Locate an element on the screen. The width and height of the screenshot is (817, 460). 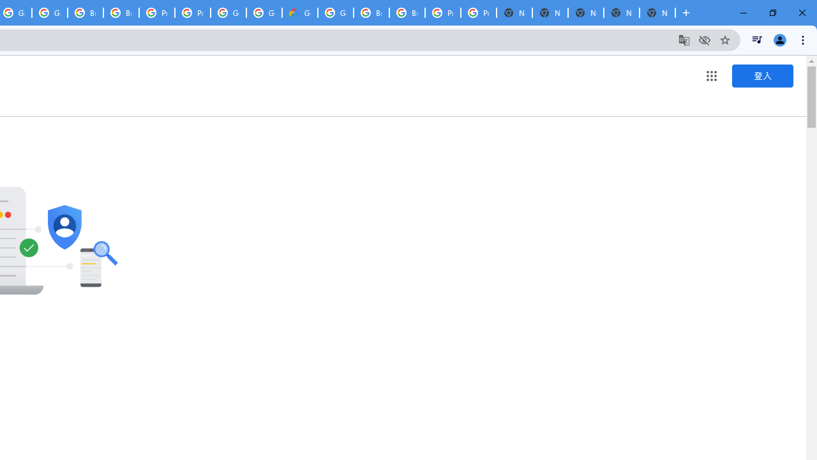
Browse Chrome as a guest - Computer - Google Chrome Help is located at coordinates (121, 13).